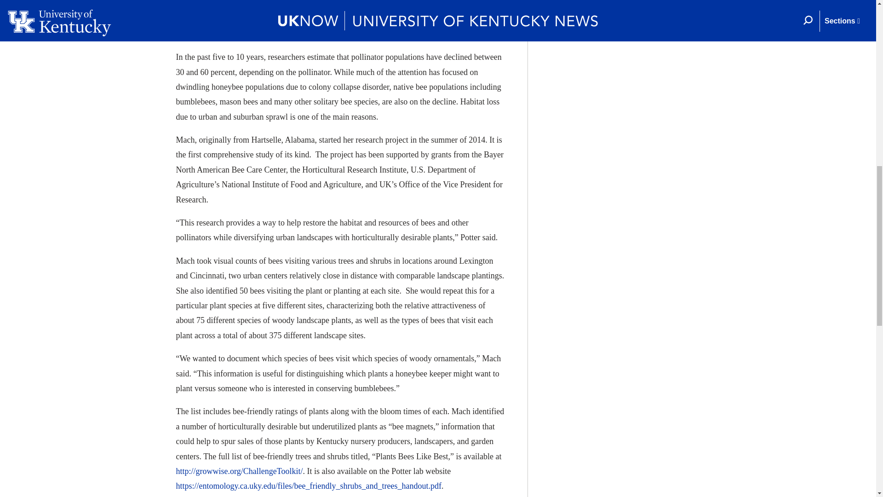  Describe the element at coordinates (337, 12) in the screenshot. I see `UK College of Agriculture, Food and Environment` at that location.